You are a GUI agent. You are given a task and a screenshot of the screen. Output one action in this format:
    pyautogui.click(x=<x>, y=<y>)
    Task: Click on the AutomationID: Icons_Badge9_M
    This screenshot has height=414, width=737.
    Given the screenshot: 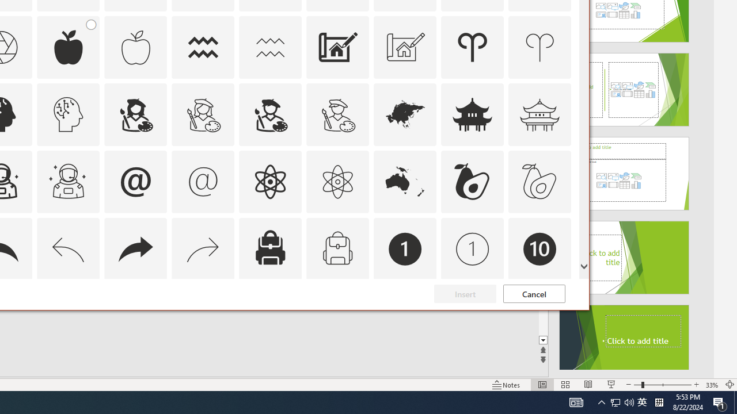 What is the action you would take?
    pyautogui.click(x=540, y=316)
    